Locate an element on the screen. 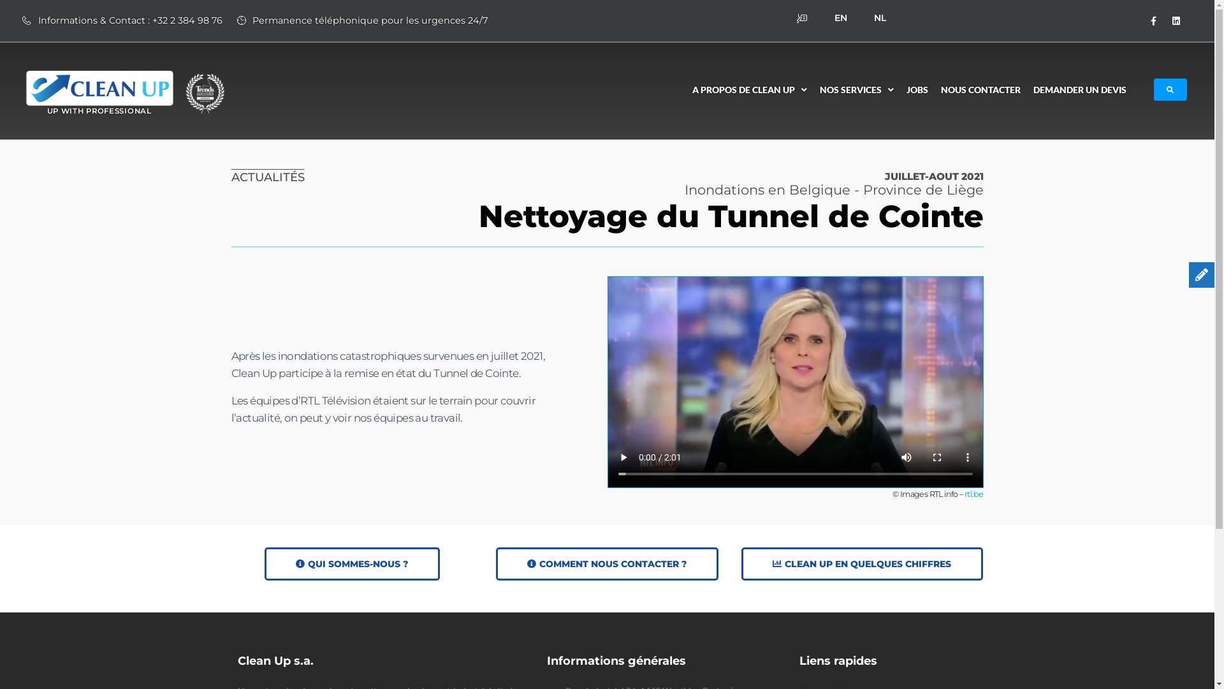  QUI SOMMES-NOUS ? is located at coordinates (352, 564).